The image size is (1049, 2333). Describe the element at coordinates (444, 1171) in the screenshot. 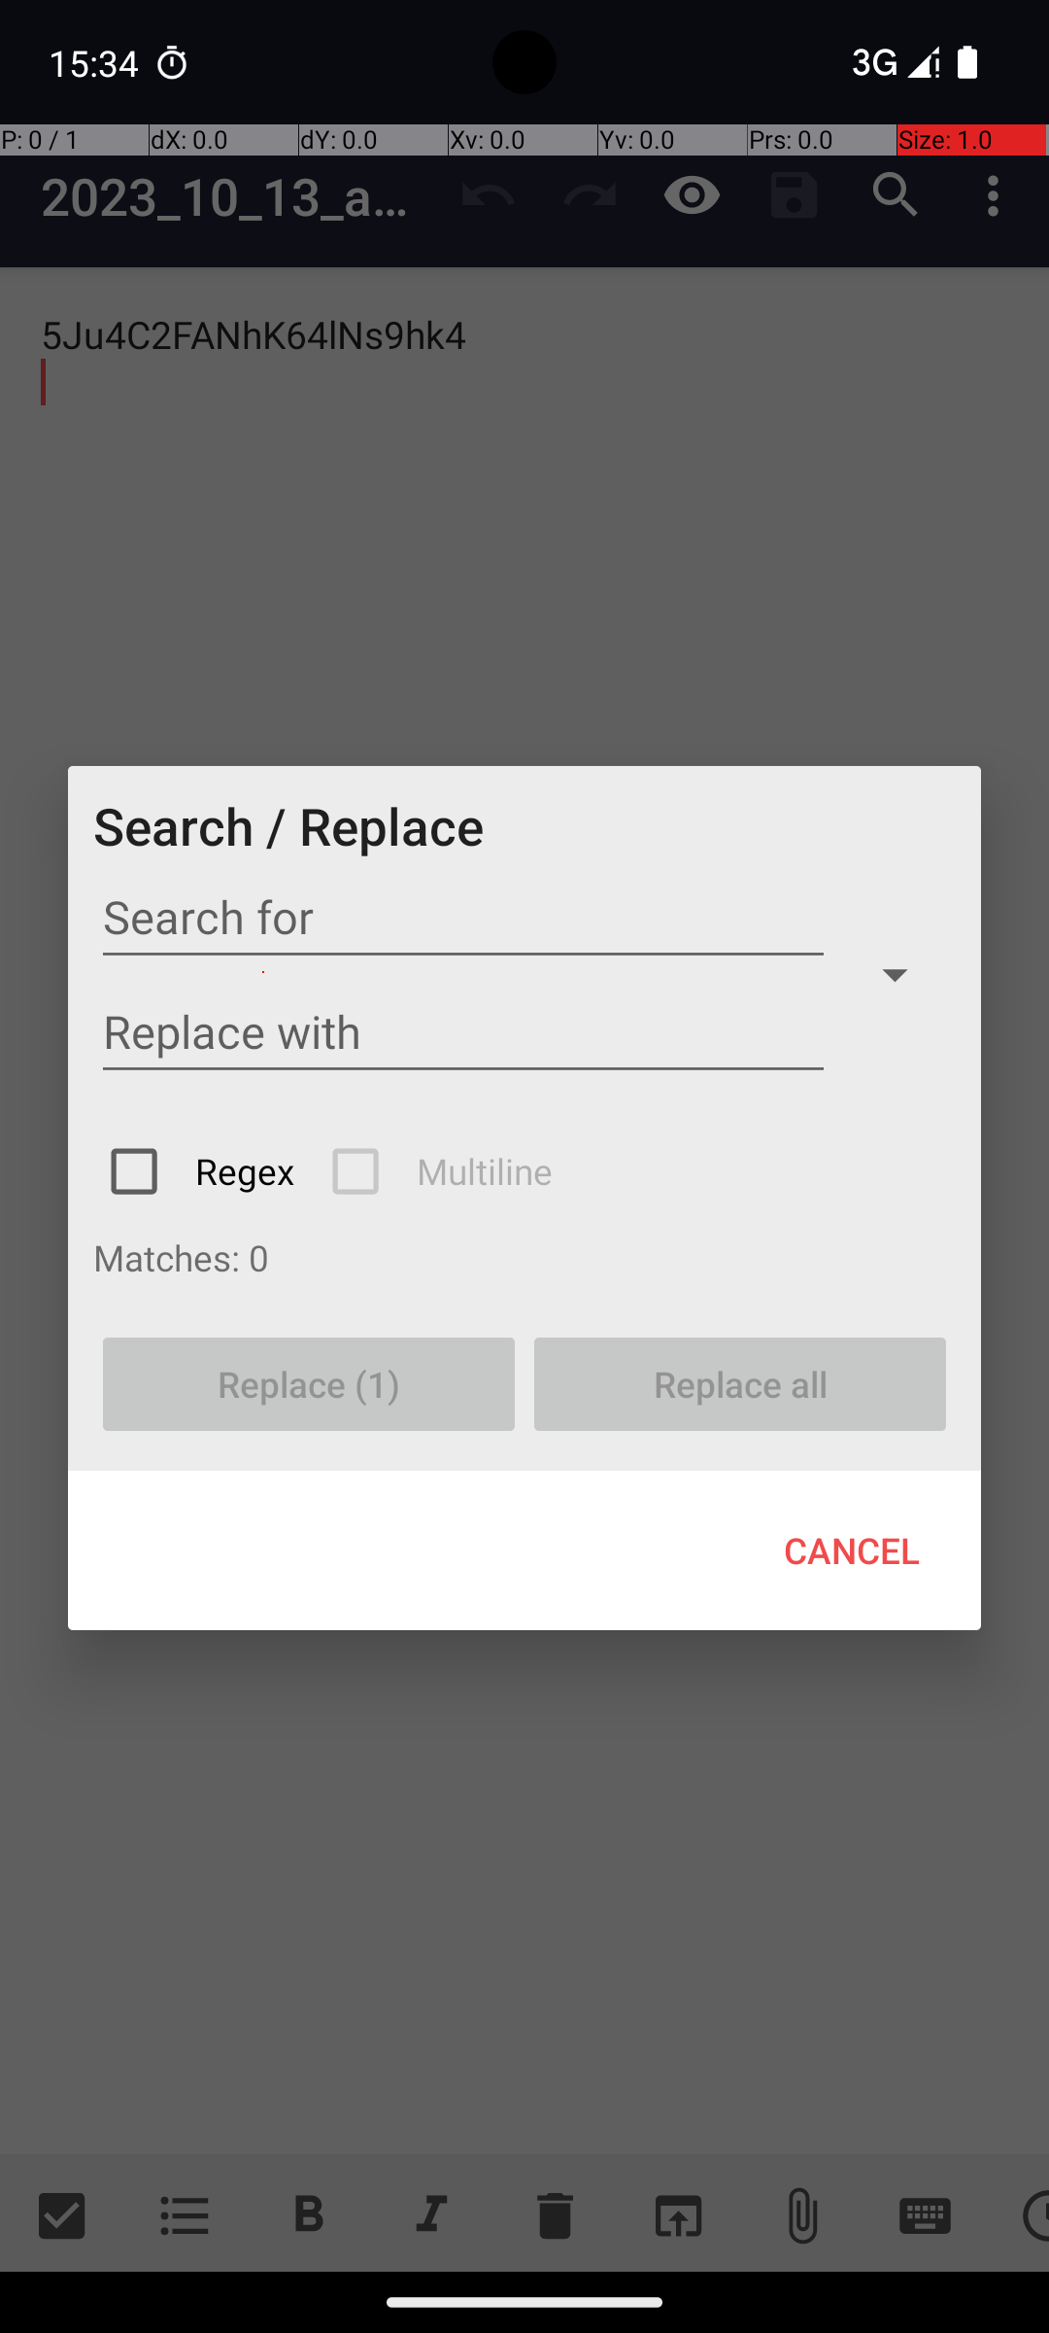

I see `Multiline` at that location.